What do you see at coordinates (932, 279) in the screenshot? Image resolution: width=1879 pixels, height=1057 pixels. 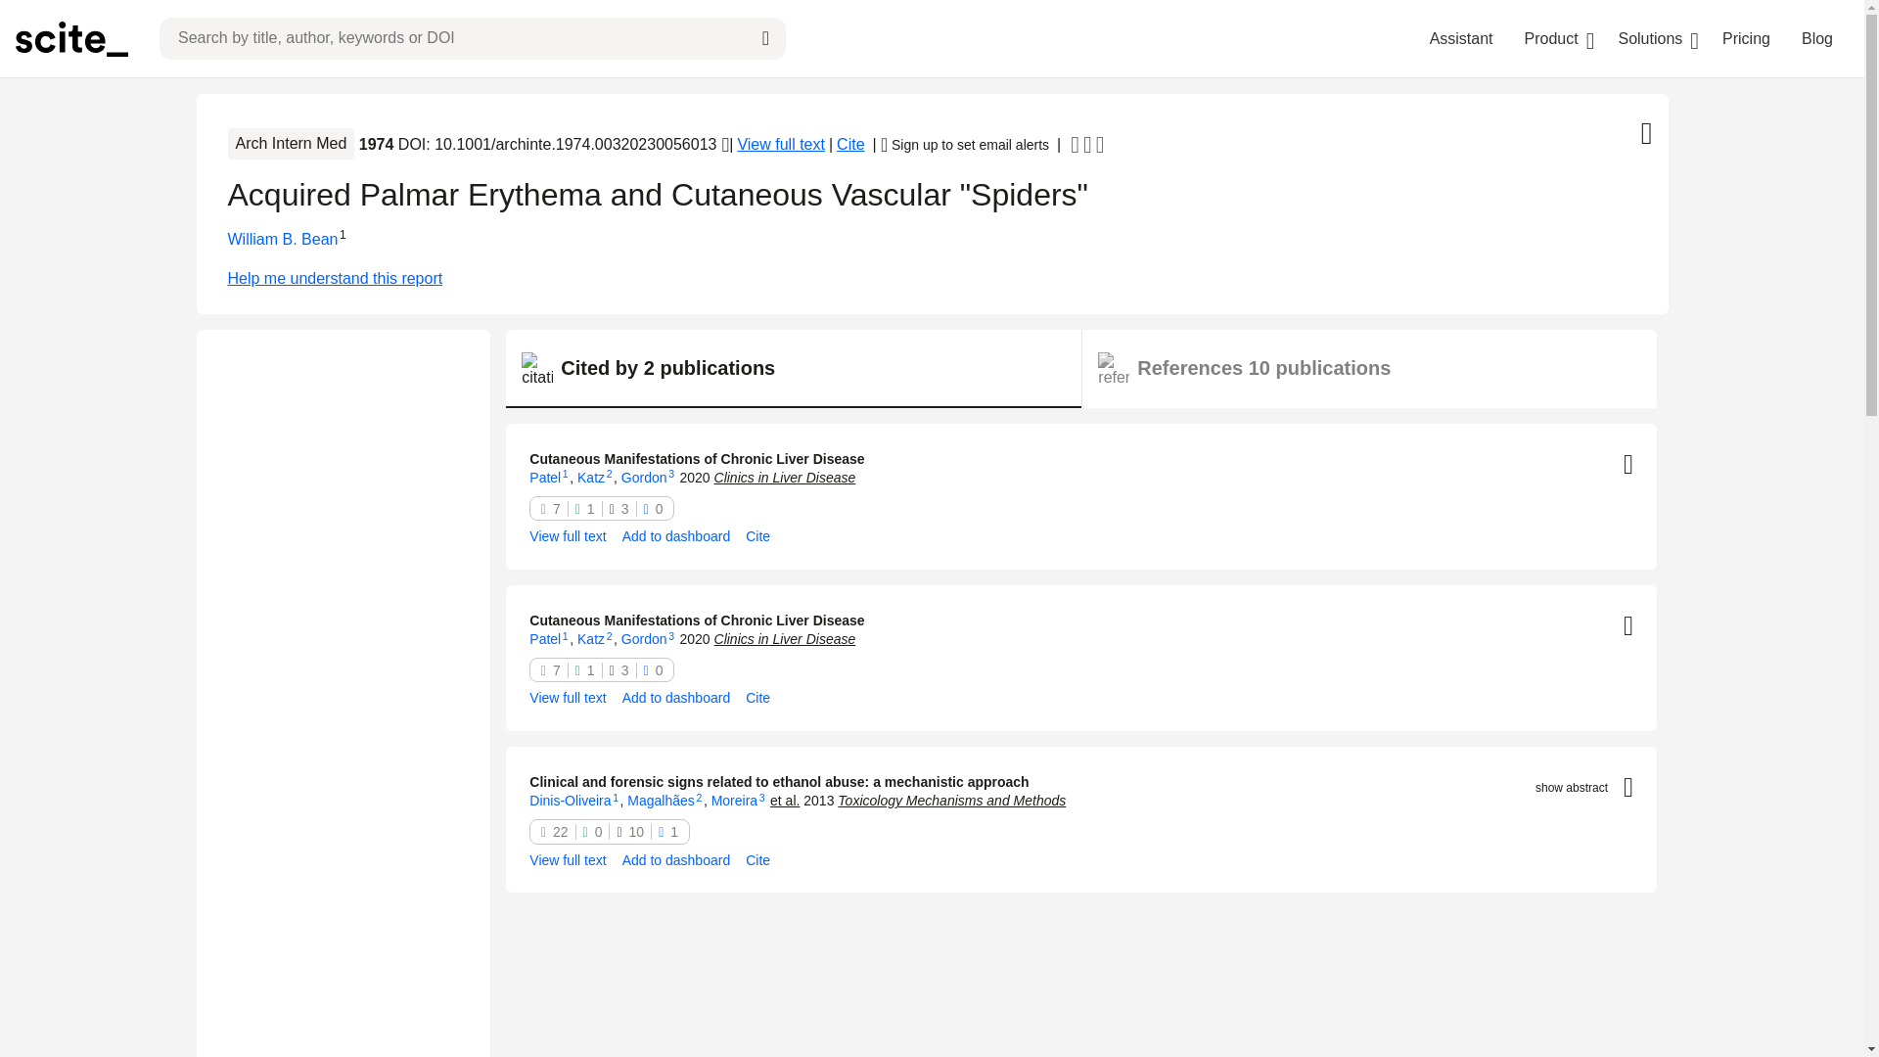 I see `Help me understand this report` at bounding box center [932, 279].